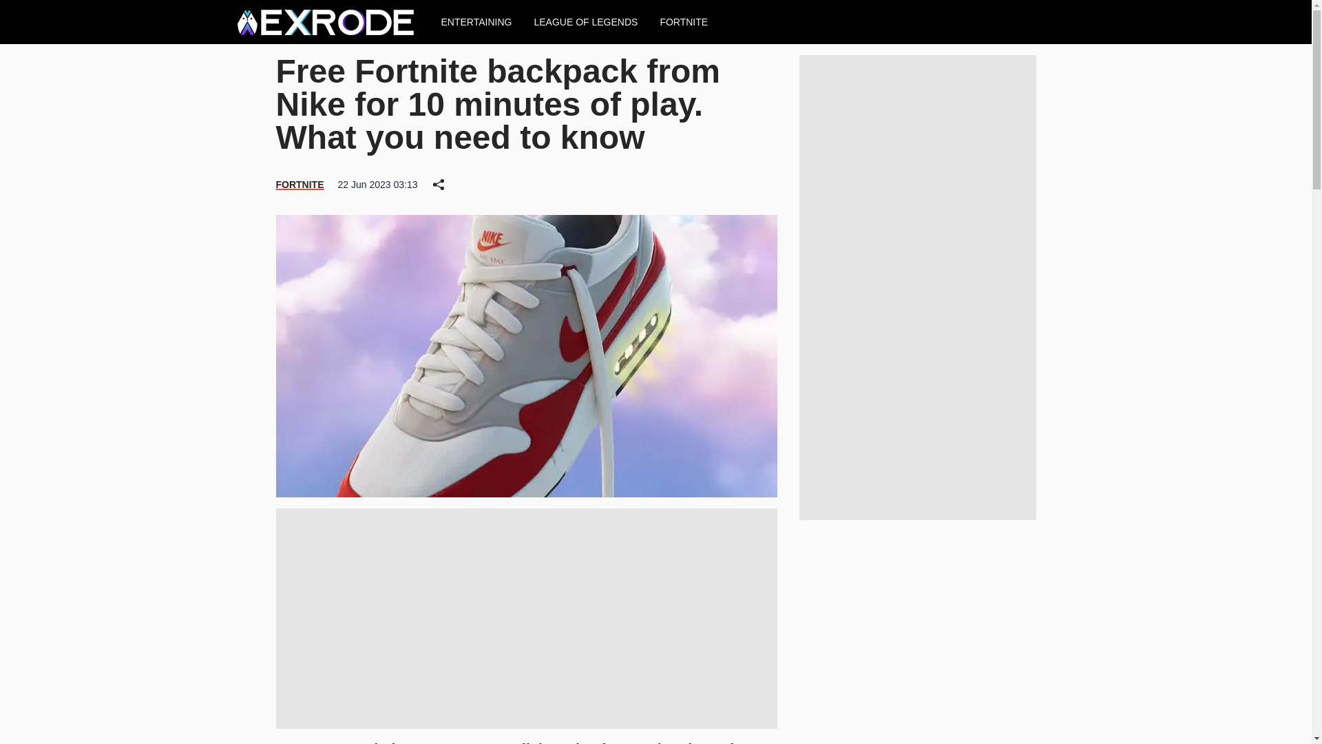 The image size is (1322, 744). Describe the element at coordinates (585, 22) in the screenshot. I see `LEAGUE OF LEGENDS` at that location.